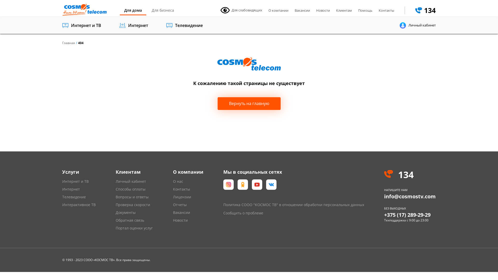 This screenshot has width=498, height=280. What do you see at coordinates (410, 197) in the screenshot?
I see `info@cosmostv.com` at bounding box center [410, 197].